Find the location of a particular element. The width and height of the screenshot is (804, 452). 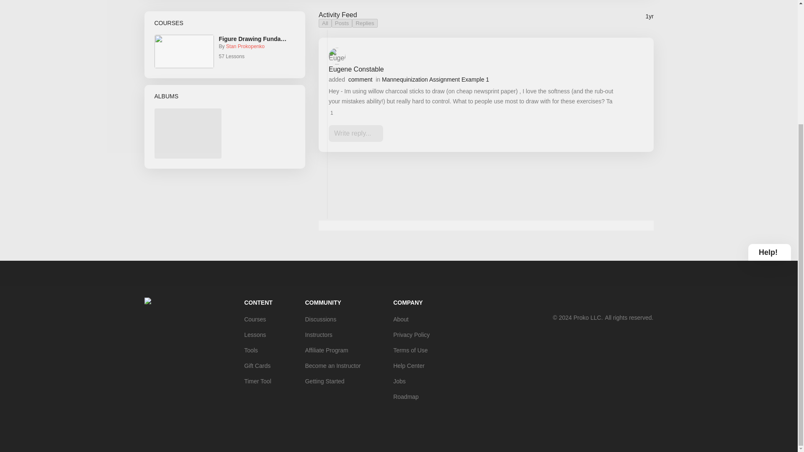

Gift Cards is located at coordinates (258, 365).